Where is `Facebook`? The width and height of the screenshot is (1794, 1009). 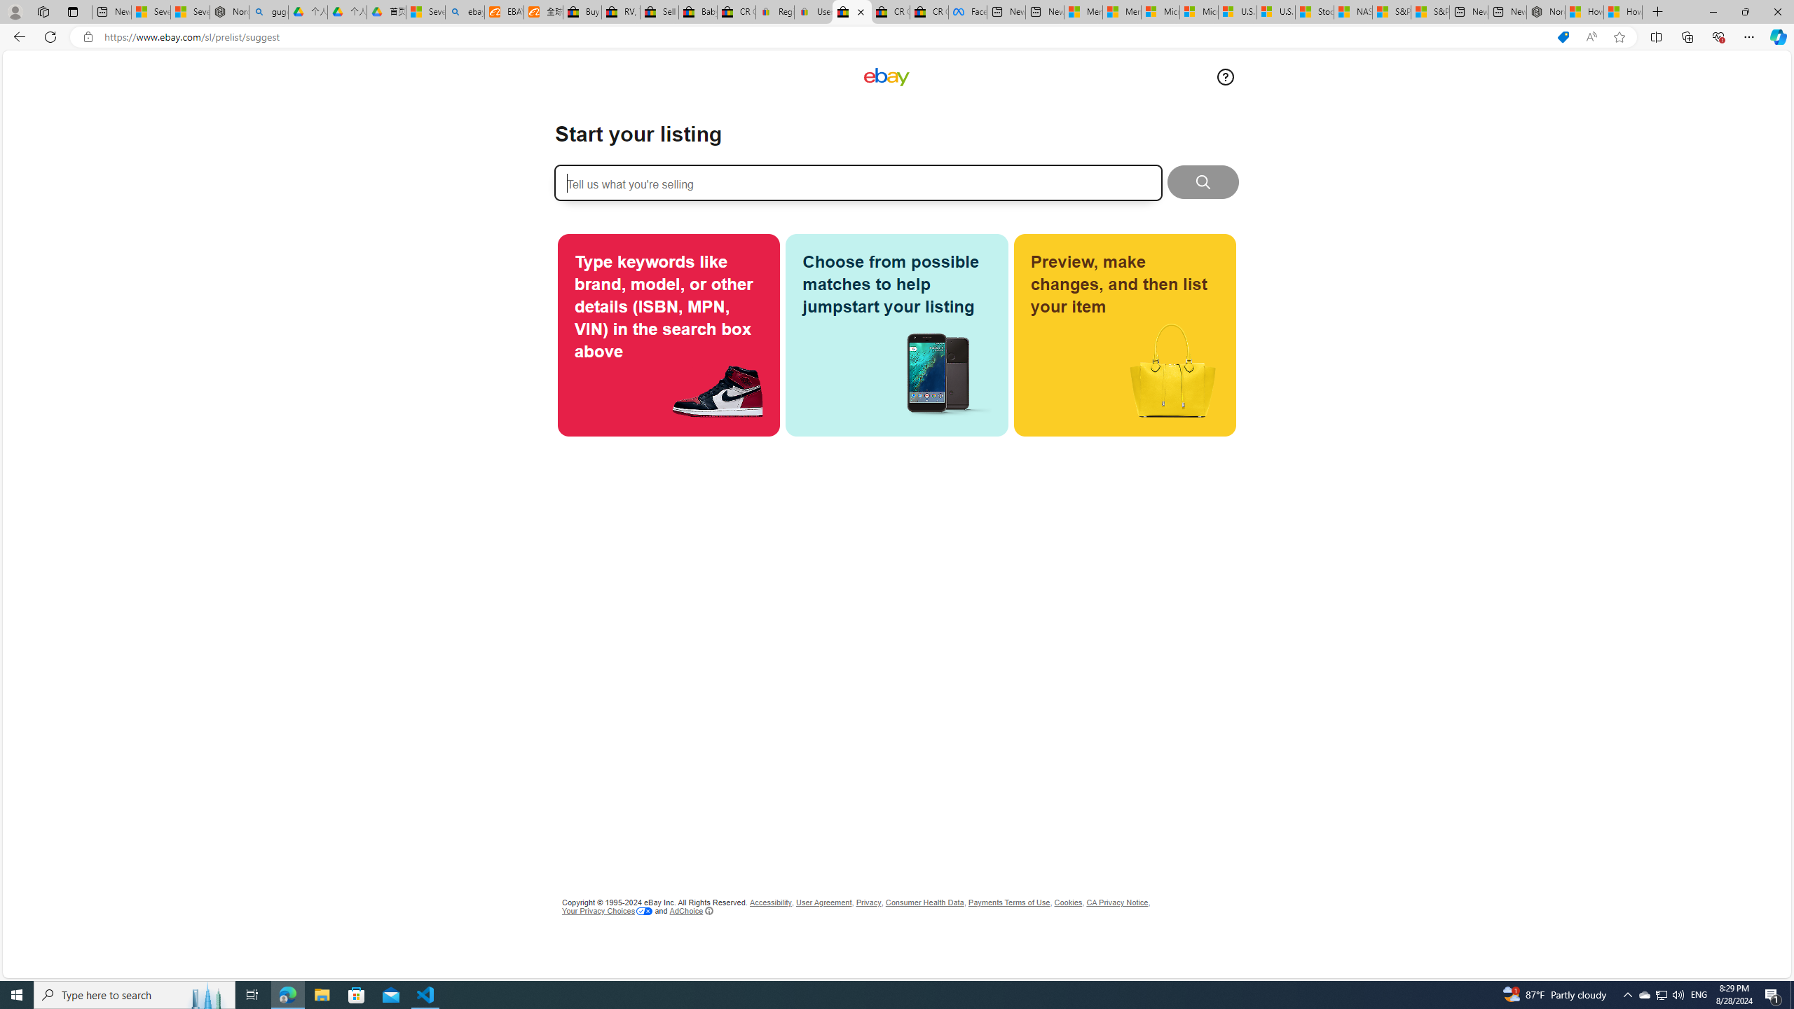 Facebook is located at coordinates (968, 12).